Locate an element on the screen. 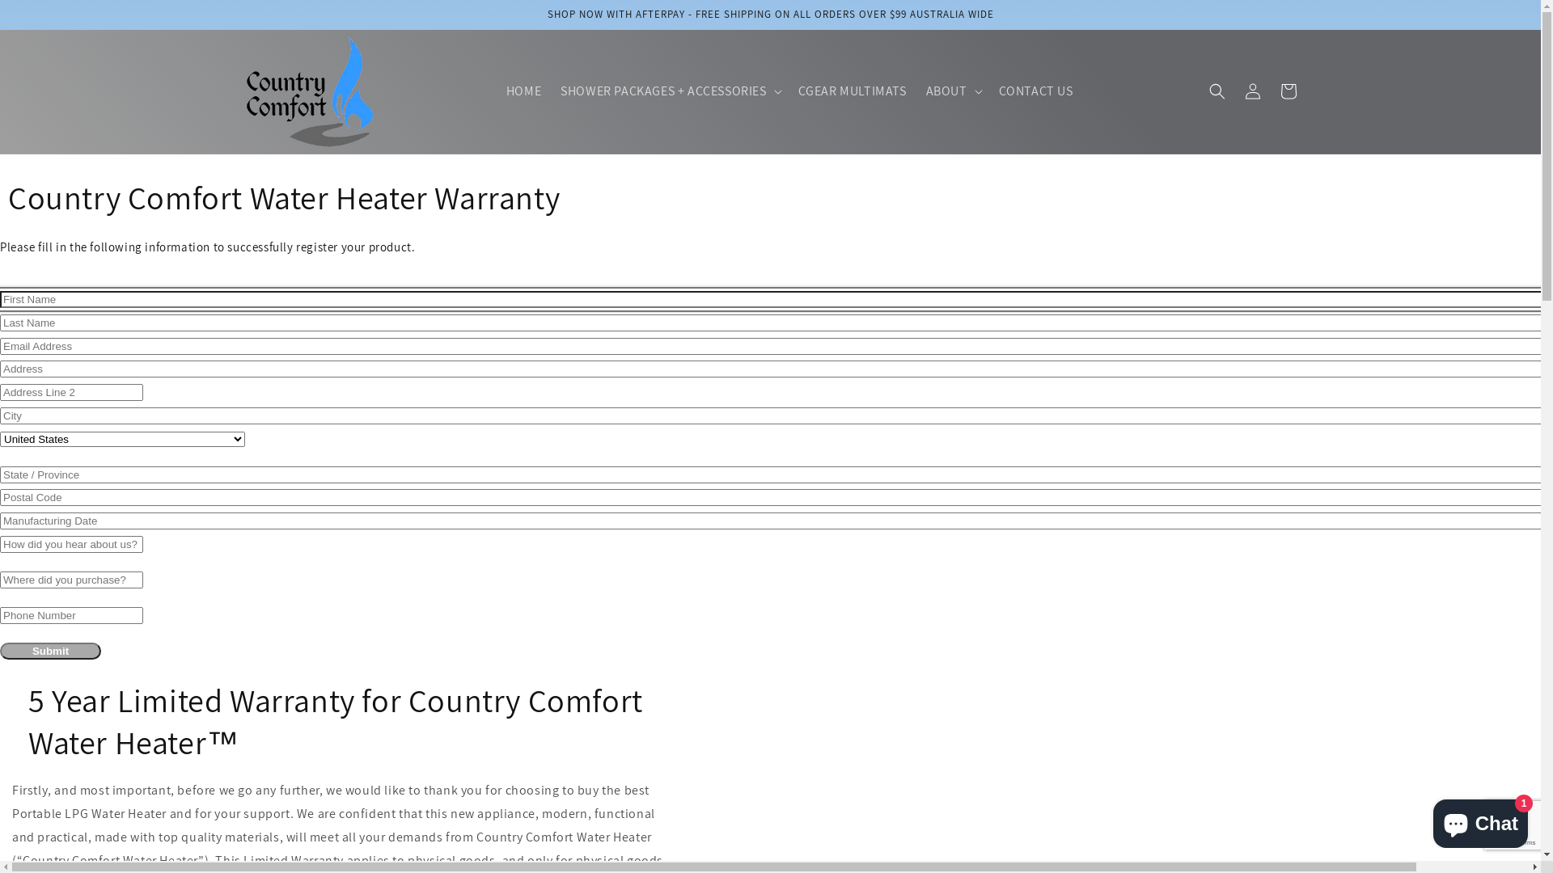 The width and height of the screenshot is (1553, 873). CGEAR MULTIMATS is located at coordinates (853, 92).